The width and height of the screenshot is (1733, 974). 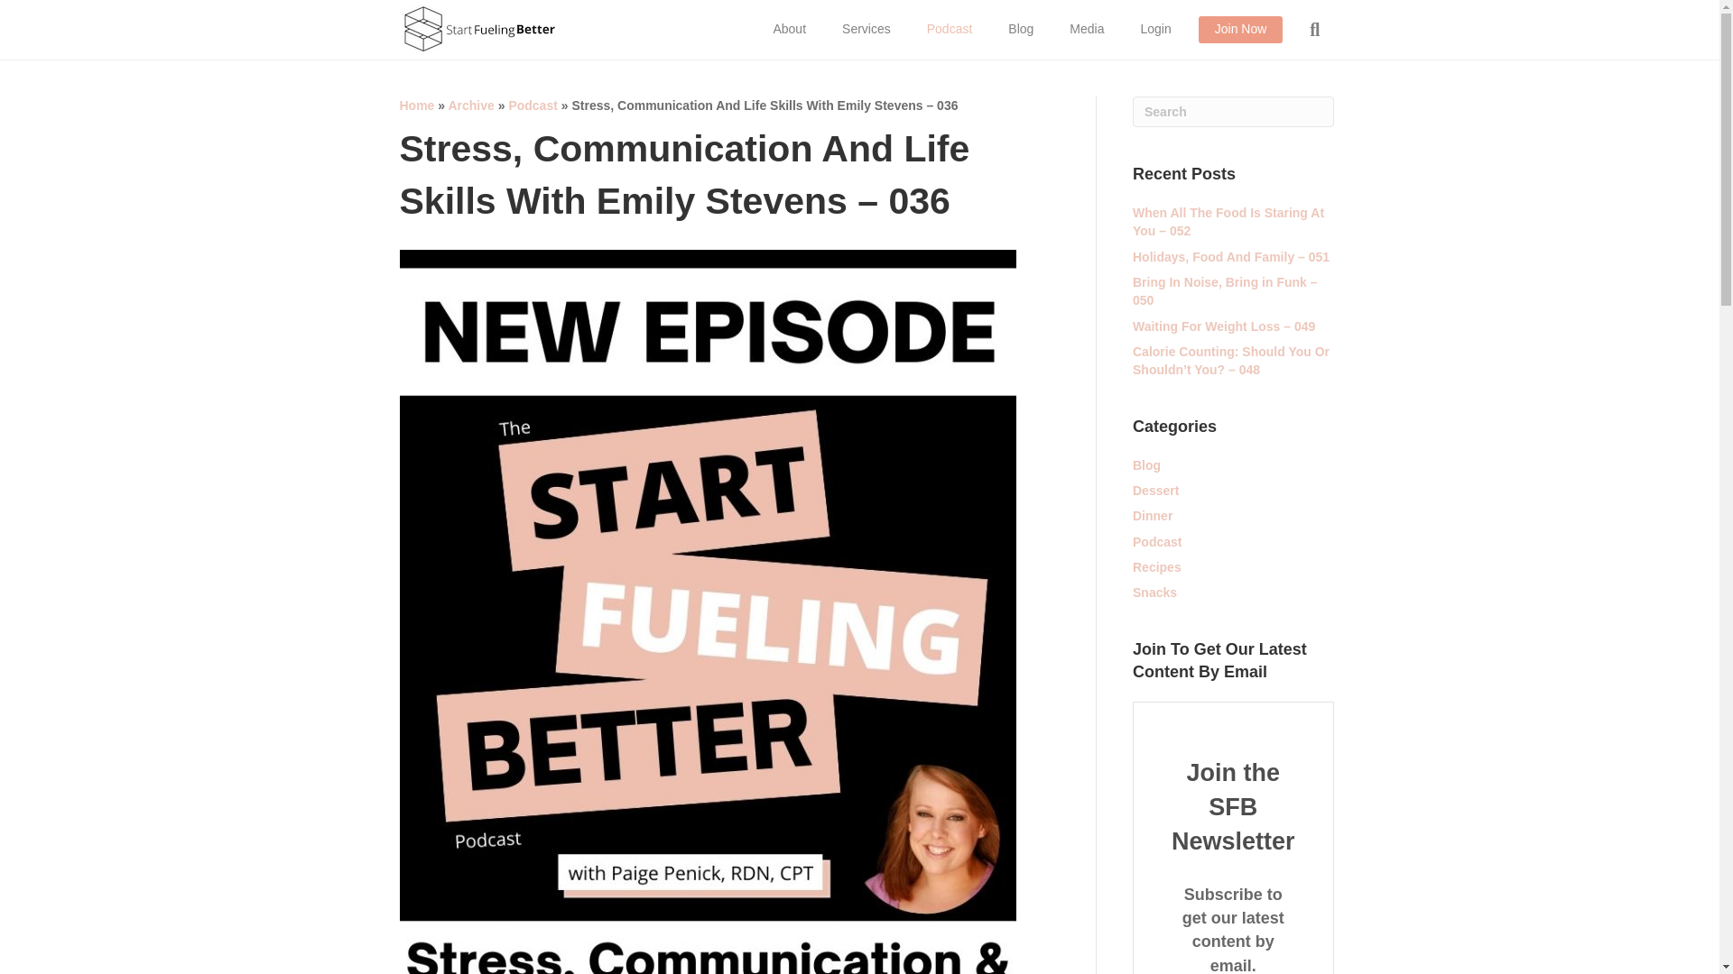 What do you see at coordinates (416, 106) in the screenshot?
I see `Home` at bounding box center [416, 106].